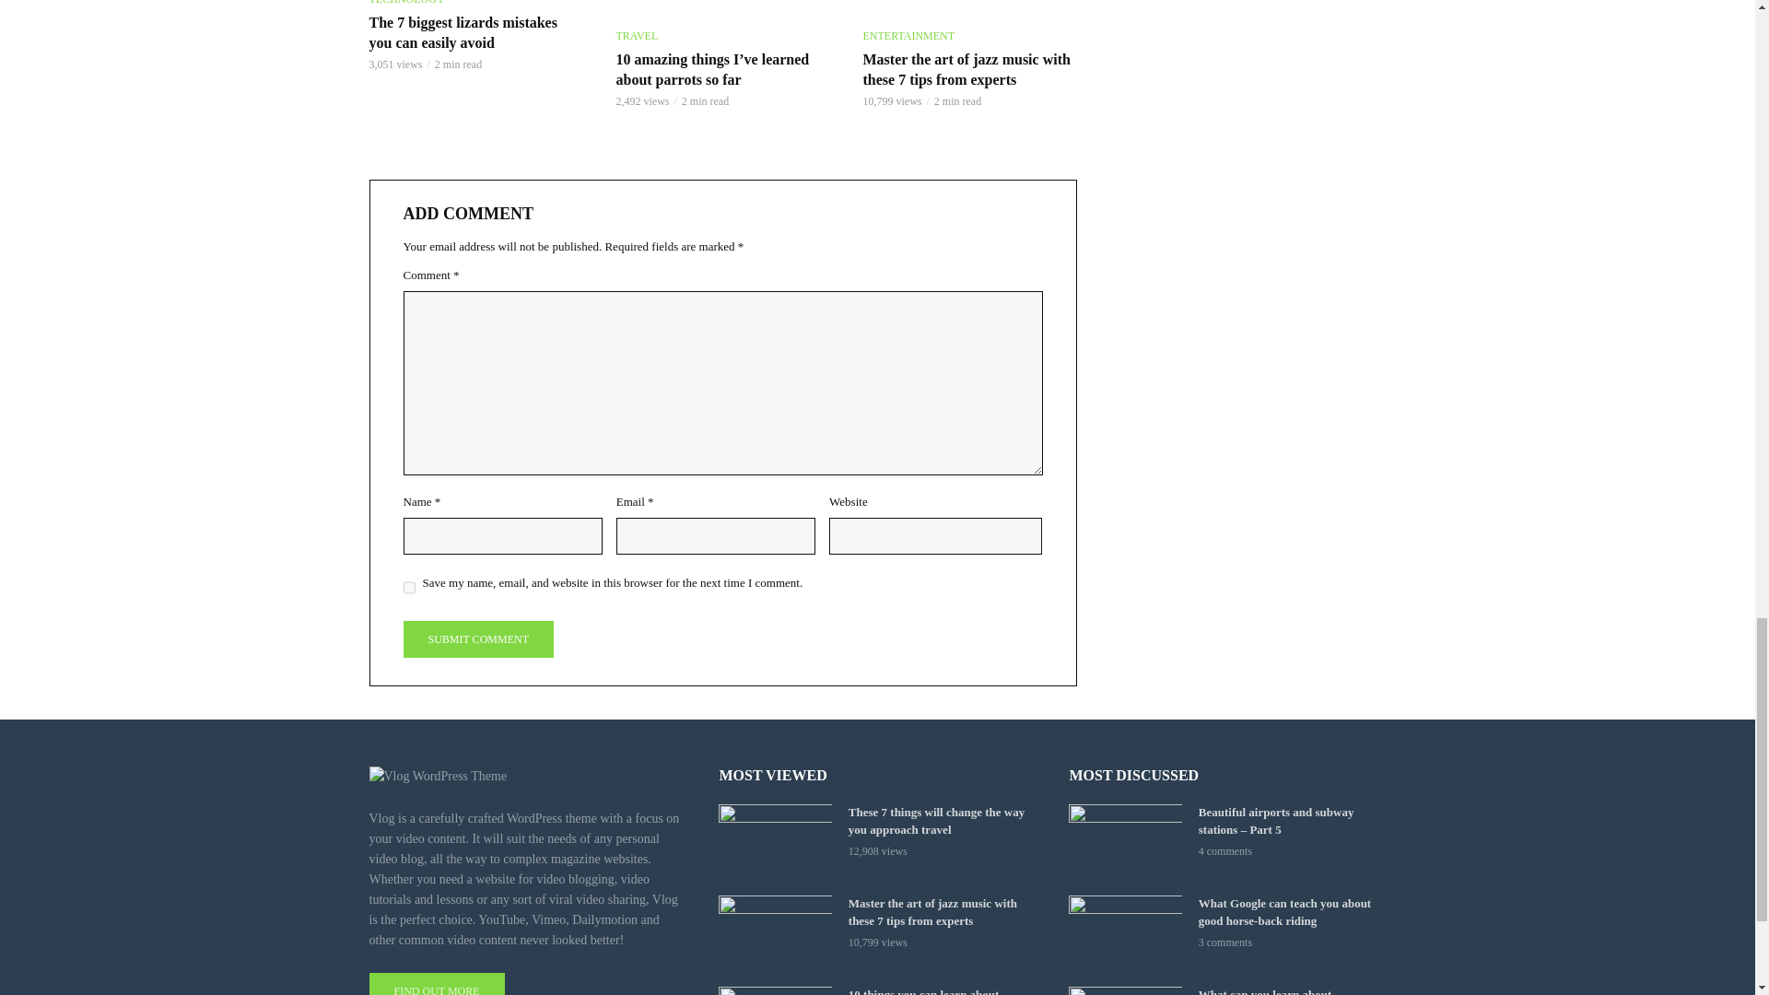 The width and height of the screenshot is (1769, 995). I want to click on The 7 biggest lizards mistakes you can easily avoid, so click(474, 33).